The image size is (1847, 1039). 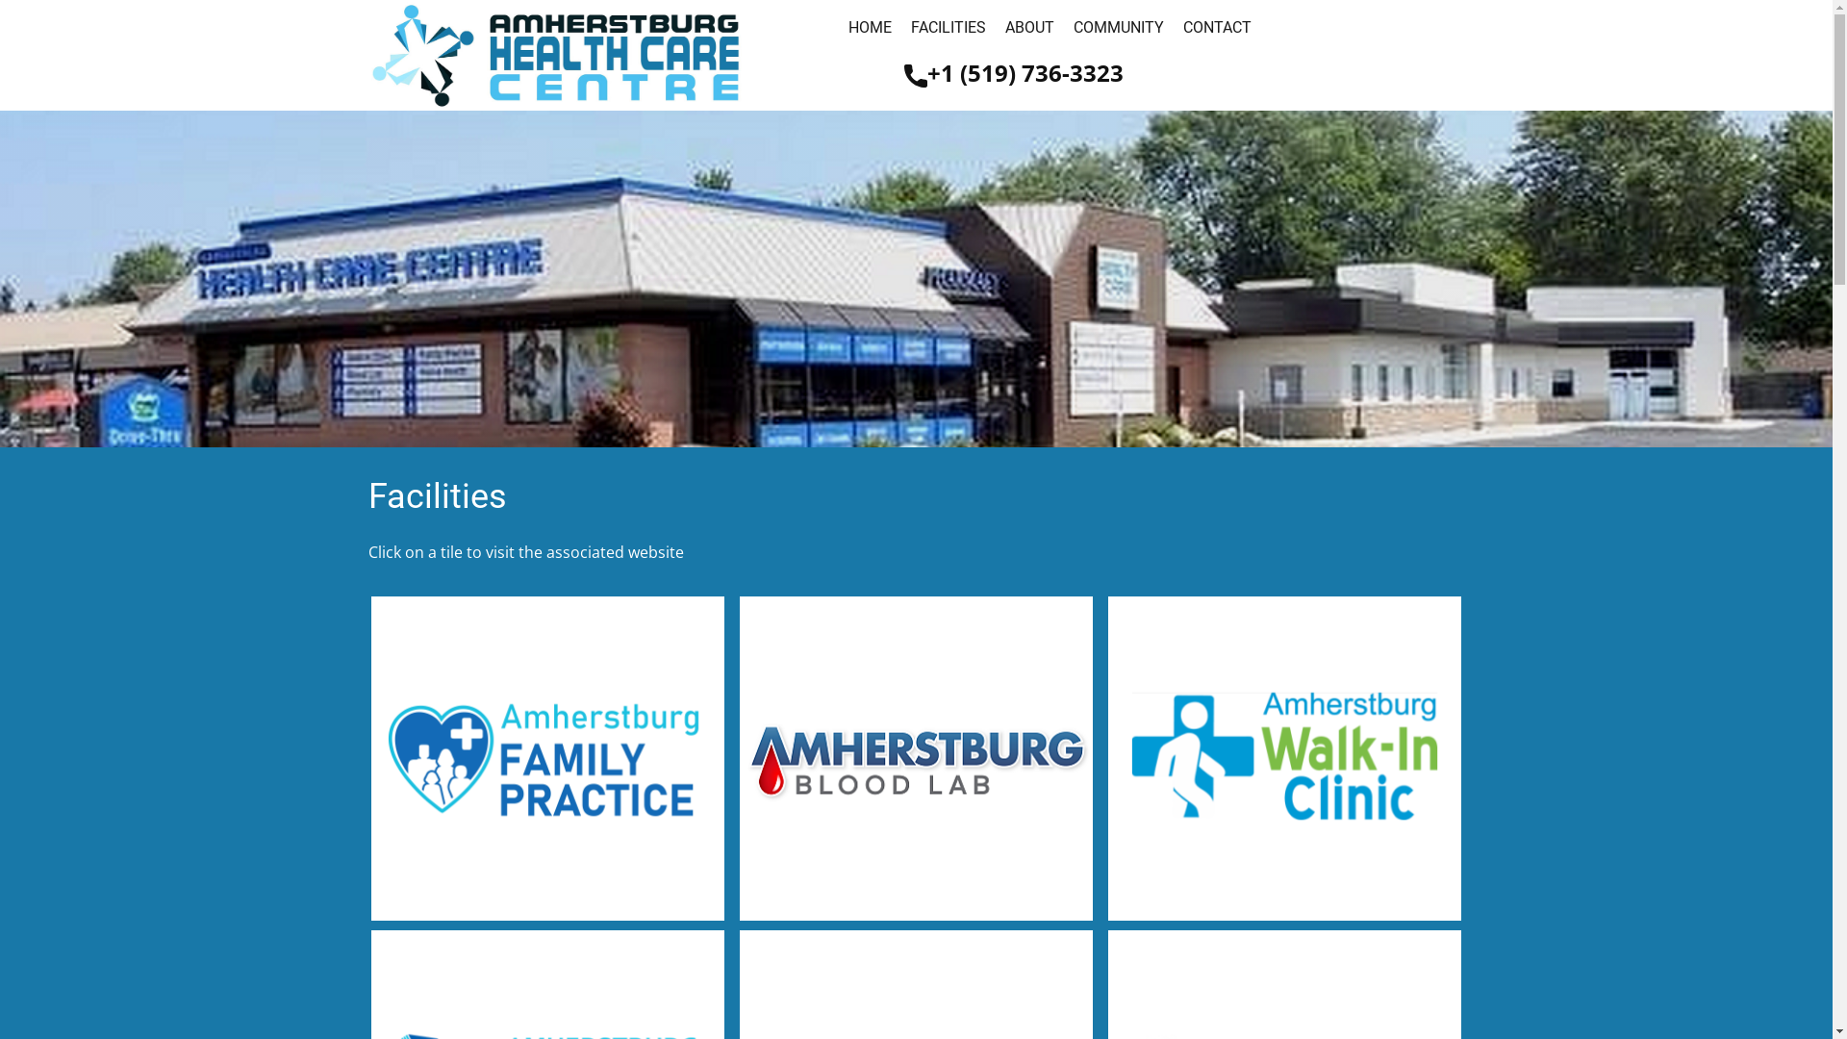 I want to click on HOME, so click(x=870, y=29).